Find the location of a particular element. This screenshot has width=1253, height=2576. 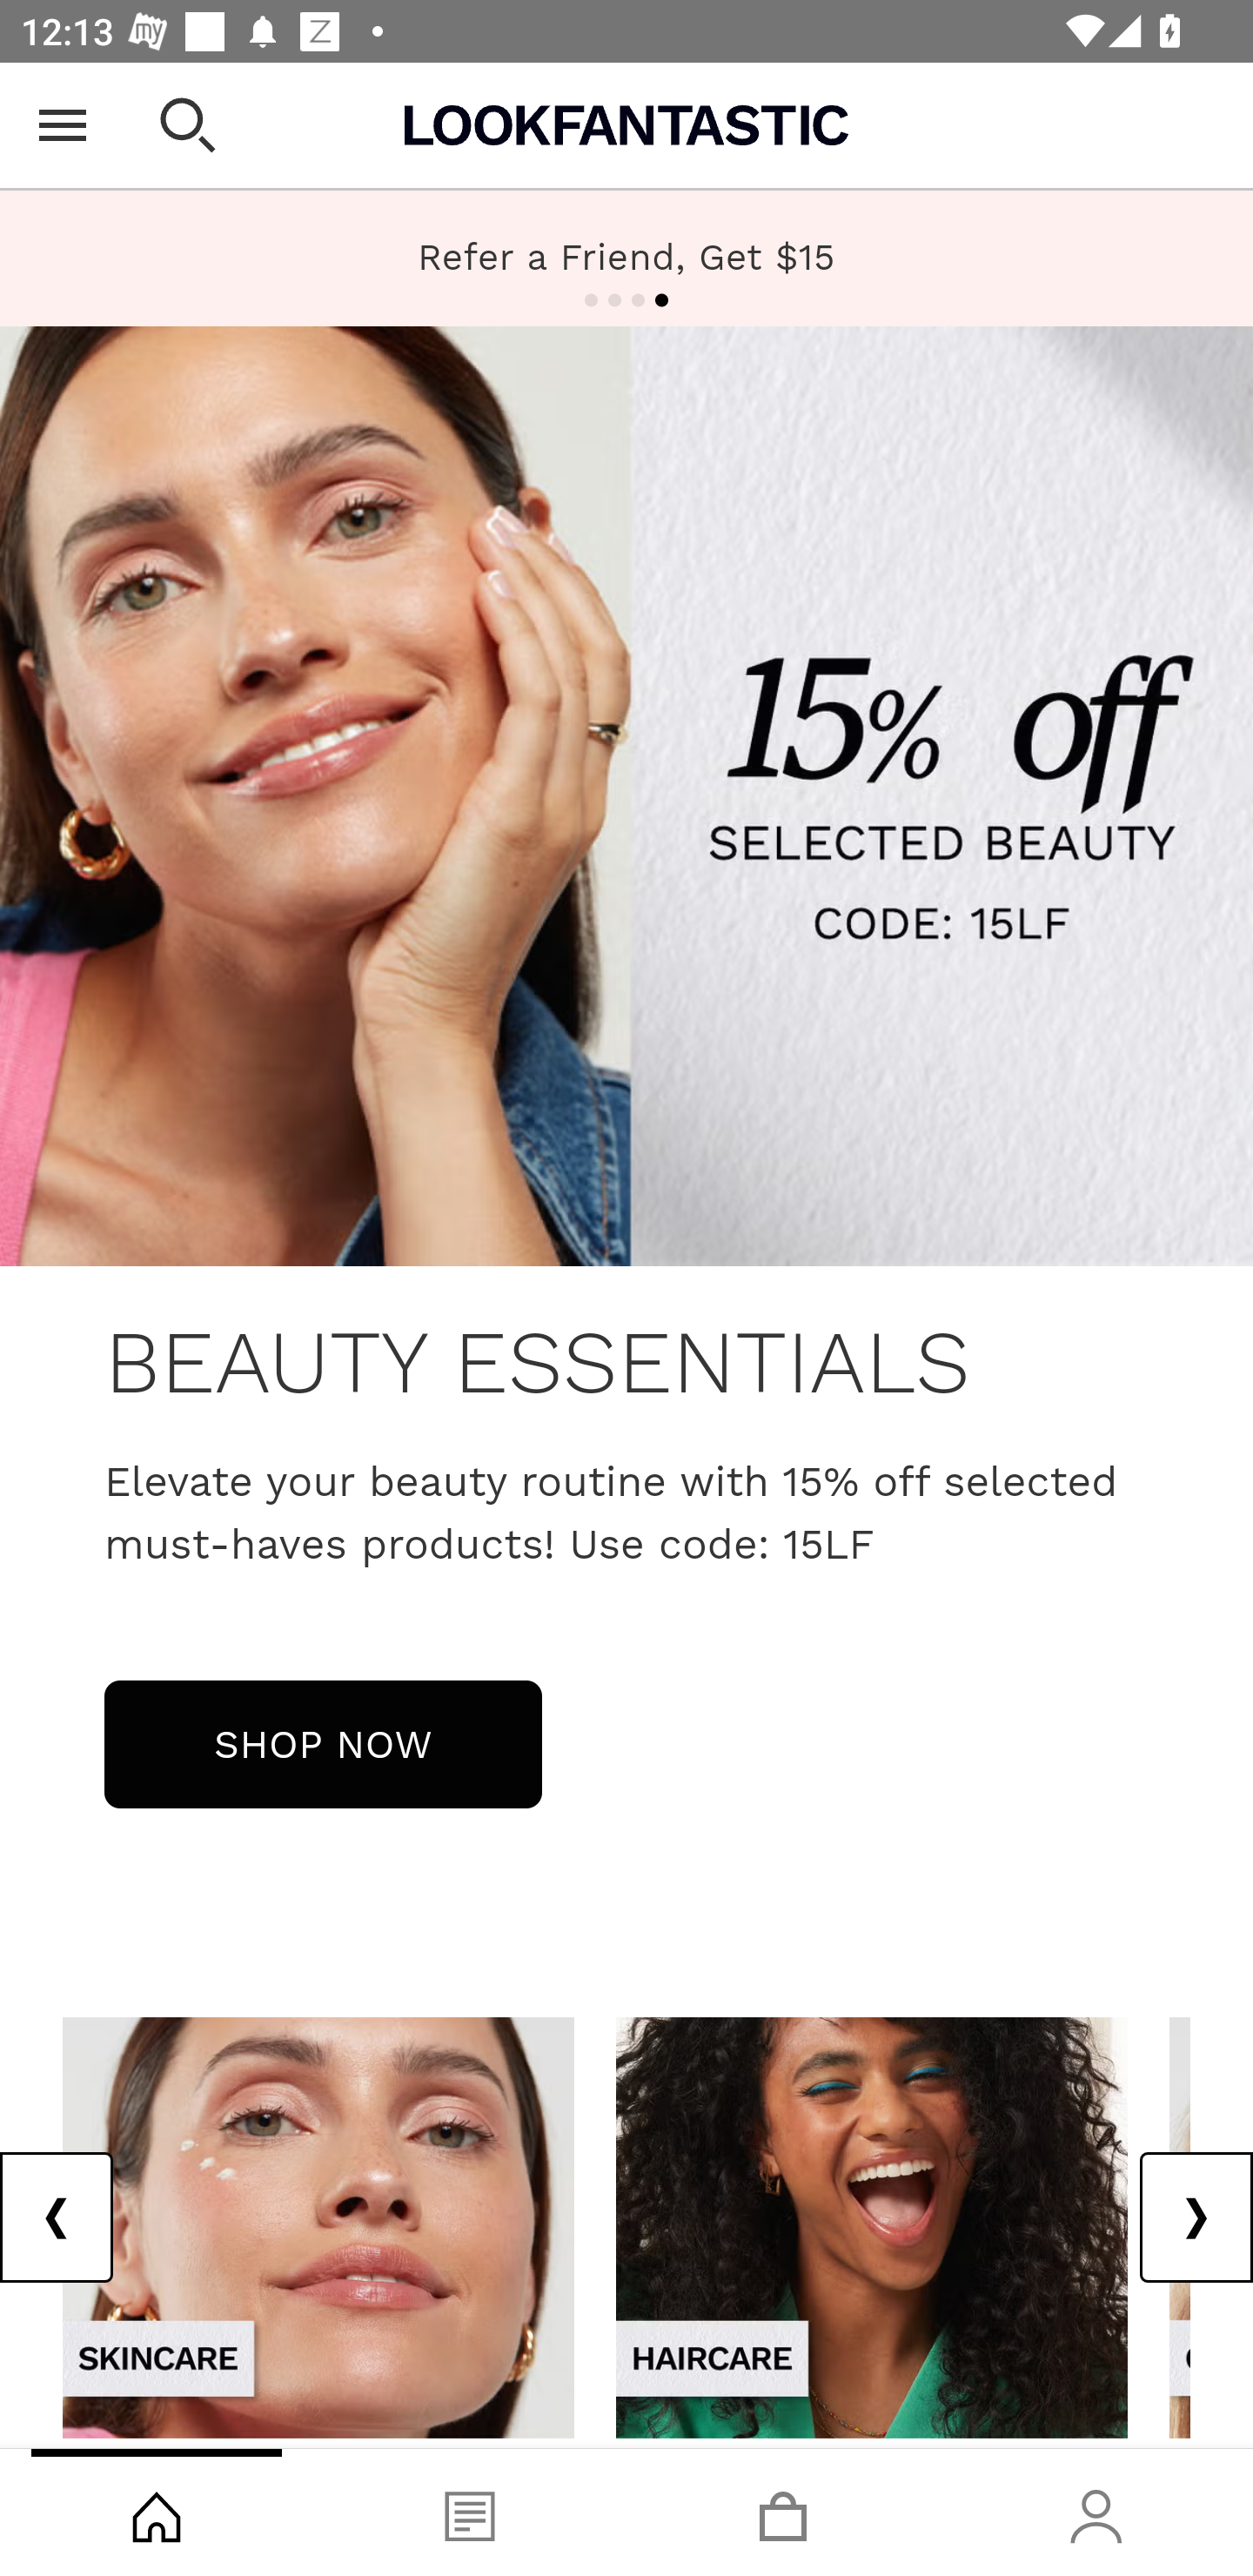

SHOP NOW is located at coordinates (323, 1743).